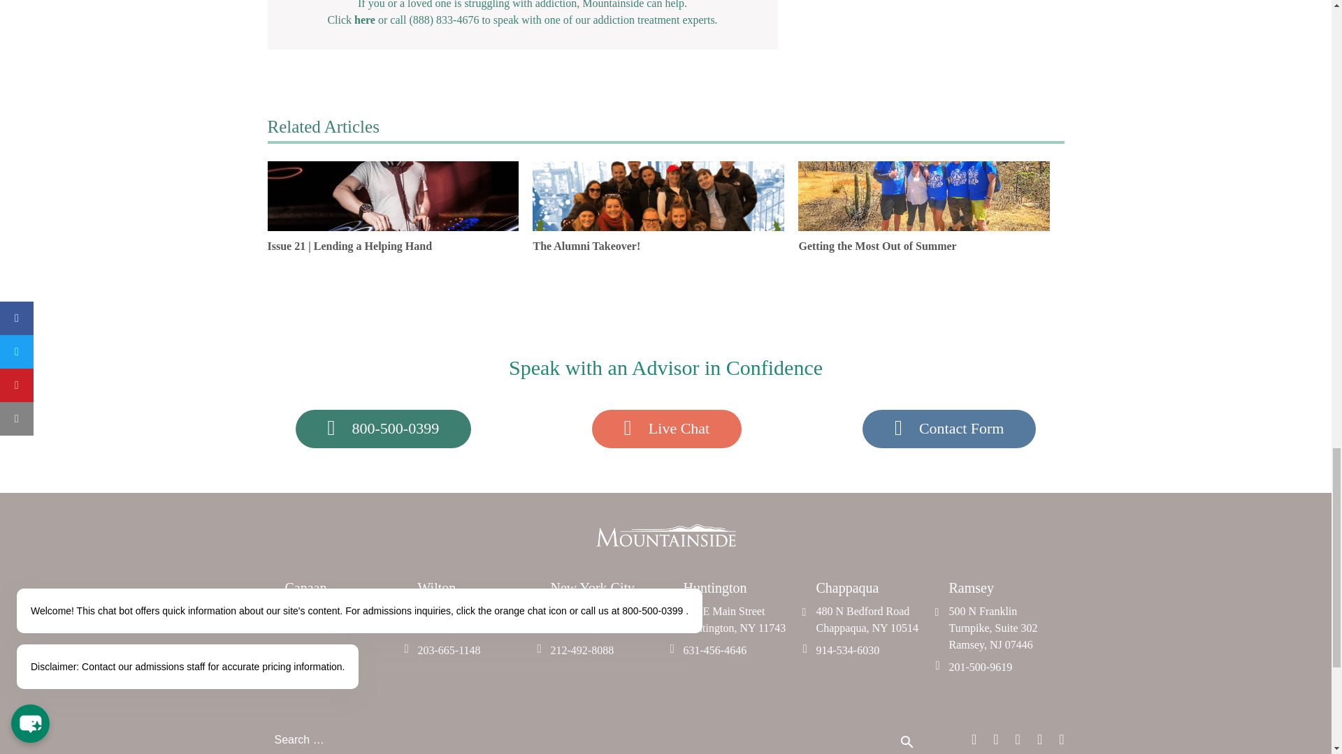 This screenshot has width=1342, height=754. I want to click on 203-665-1148, so click(739, 651).